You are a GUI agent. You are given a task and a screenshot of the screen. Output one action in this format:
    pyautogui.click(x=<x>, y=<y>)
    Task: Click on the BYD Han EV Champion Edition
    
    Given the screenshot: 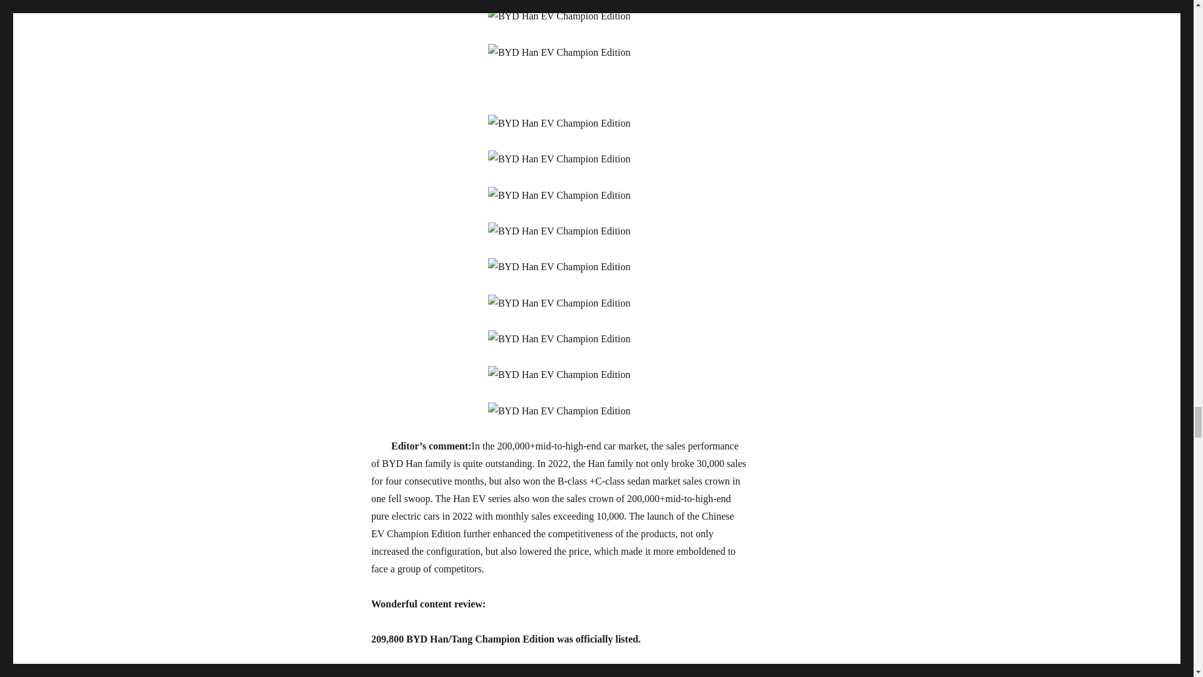 What is the action you would take?
    pyautogui.click(x=559, y=123)
    